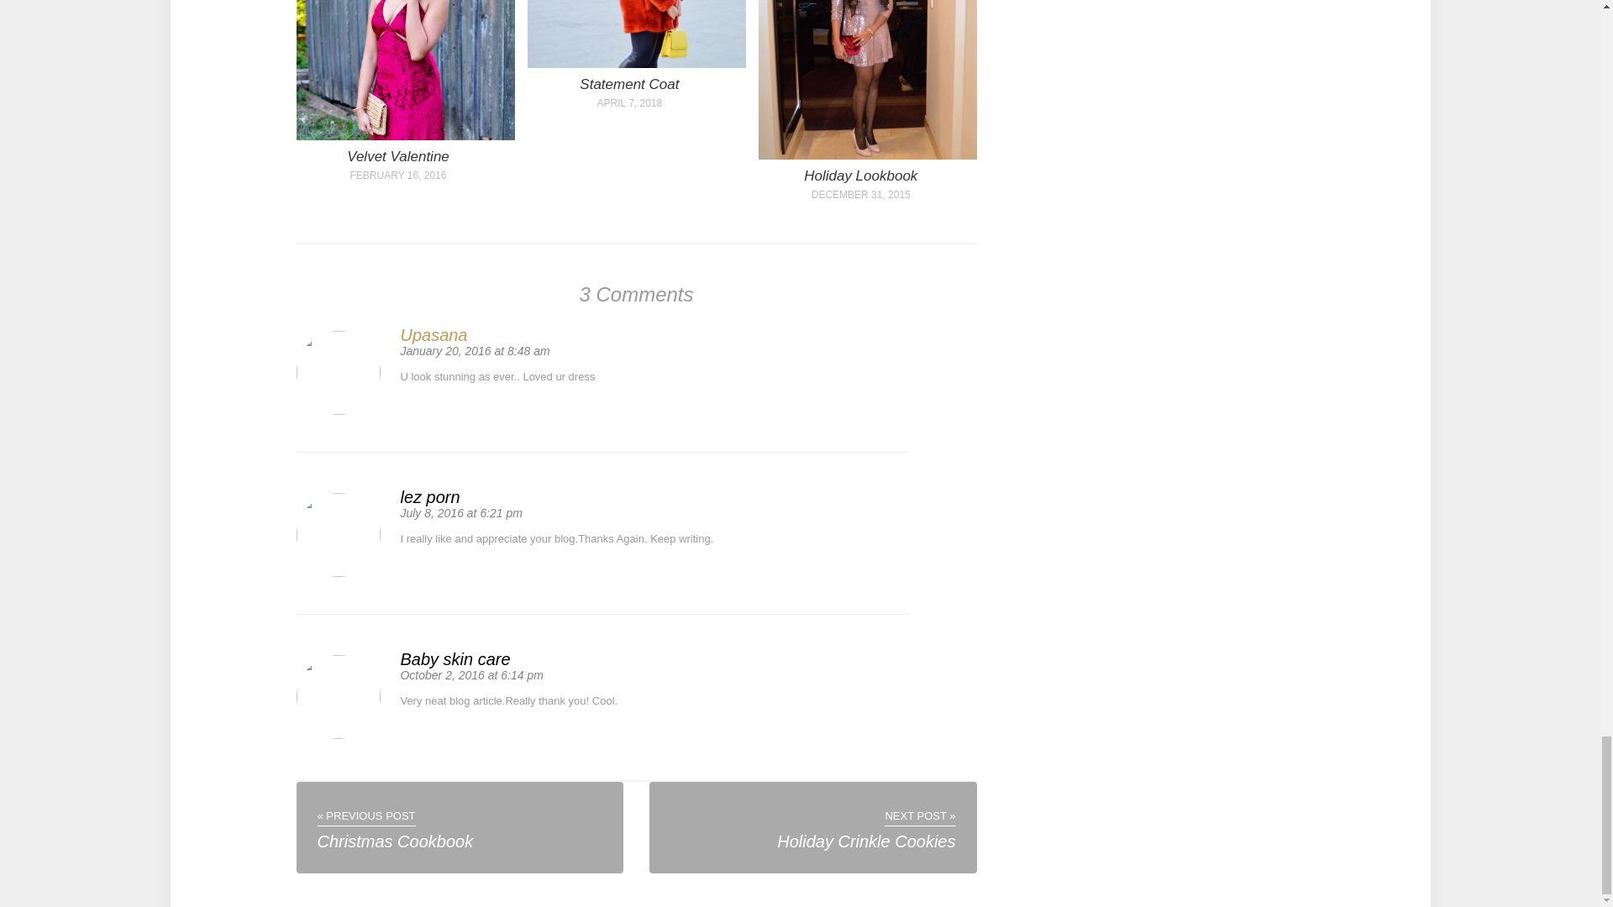  I want to click on FEBRUARY 16, 2016, so click(397, 175).